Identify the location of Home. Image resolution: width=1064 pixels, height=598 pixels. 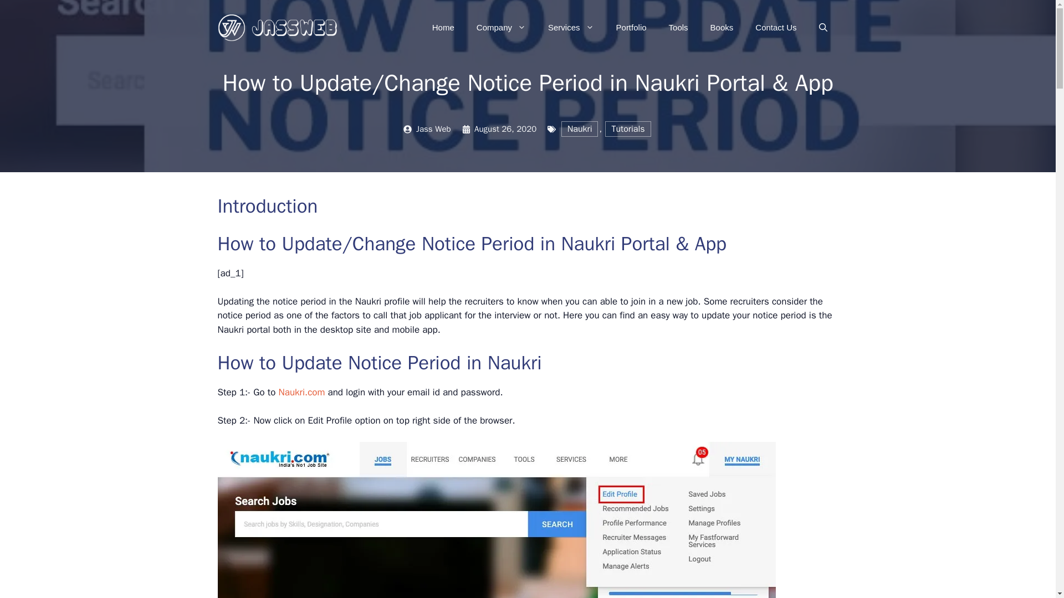
(443, 28).